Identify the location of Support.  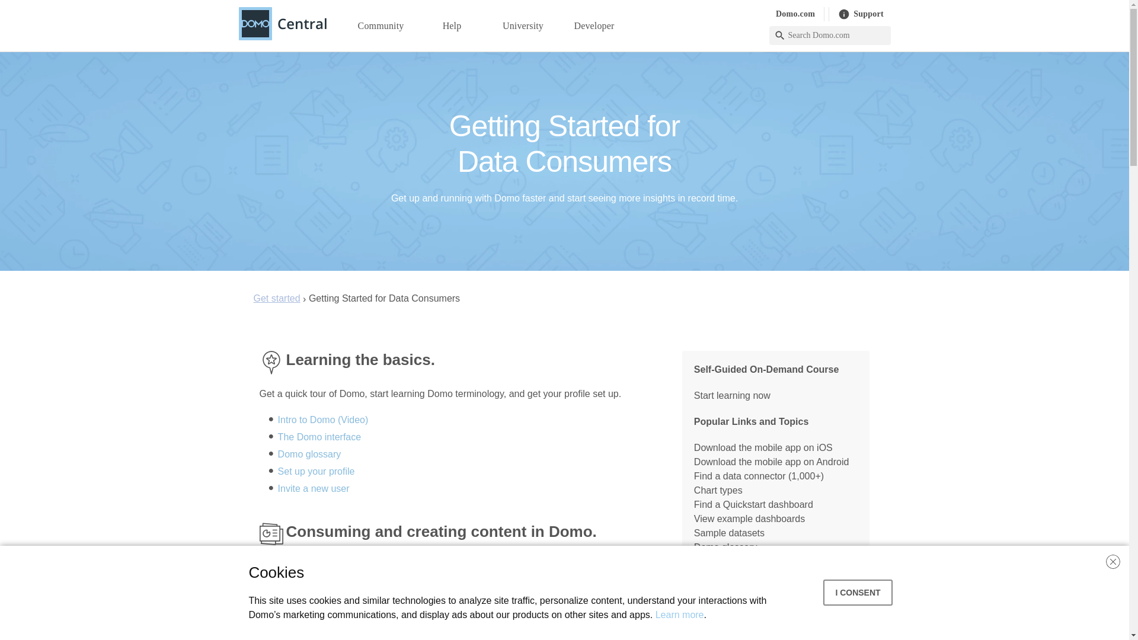
(861, 13).